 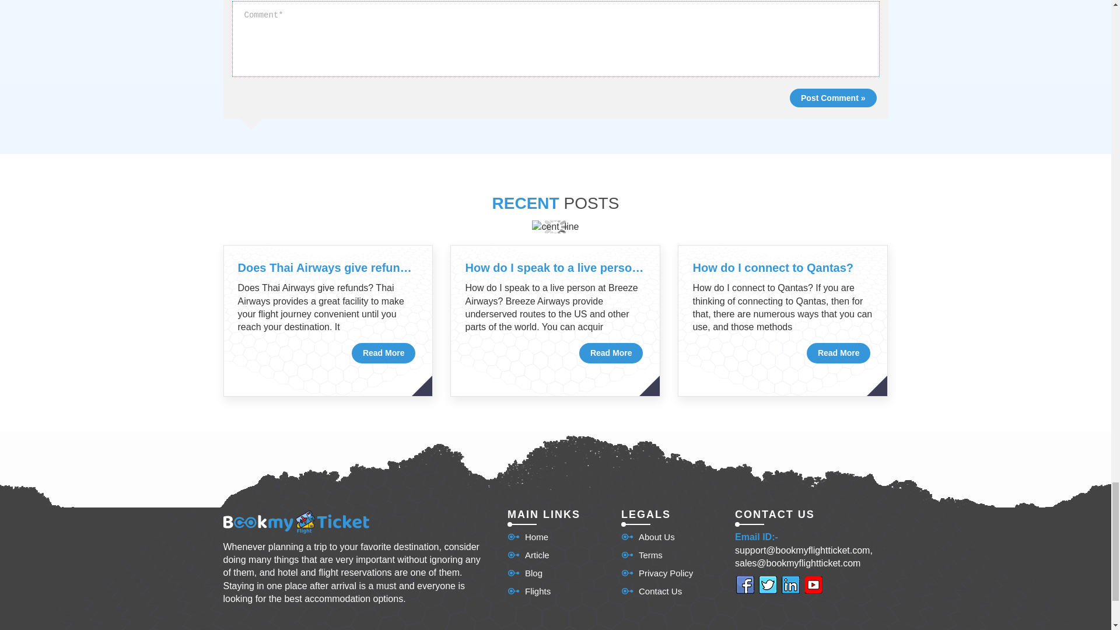 What do you see at coordinates (383, 353) in the screenshot?
I see `Read More` at bounding box center [383, 353].